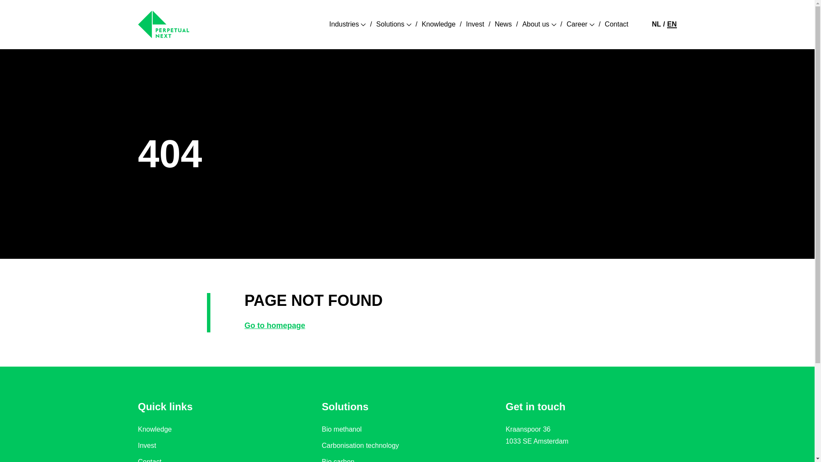 The width and height of the screenshot is (821, 462). I want to click on Home, so click(163, 24).